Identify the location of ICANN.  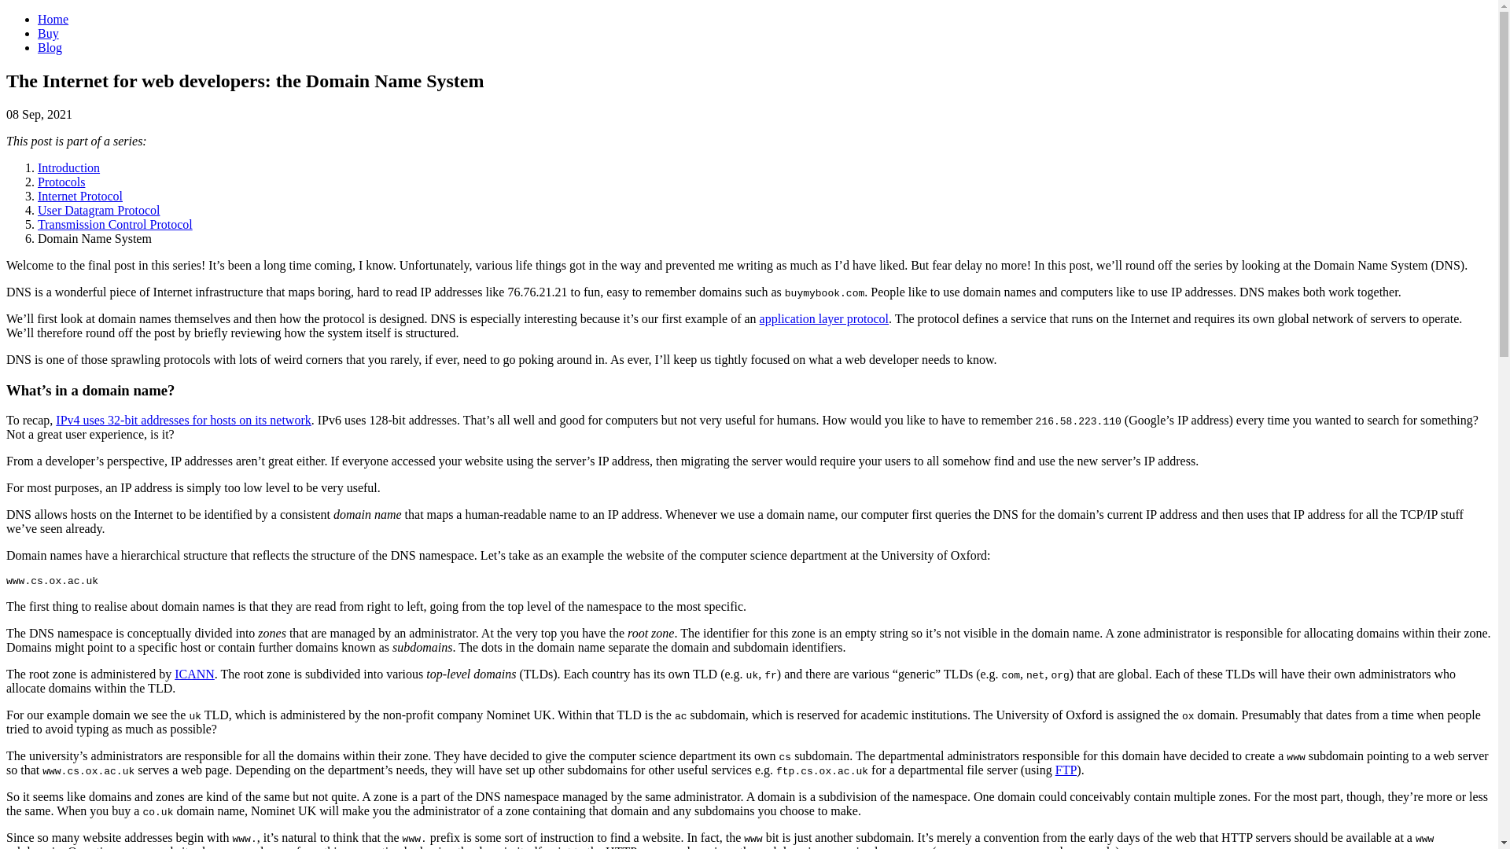
(194, 674).